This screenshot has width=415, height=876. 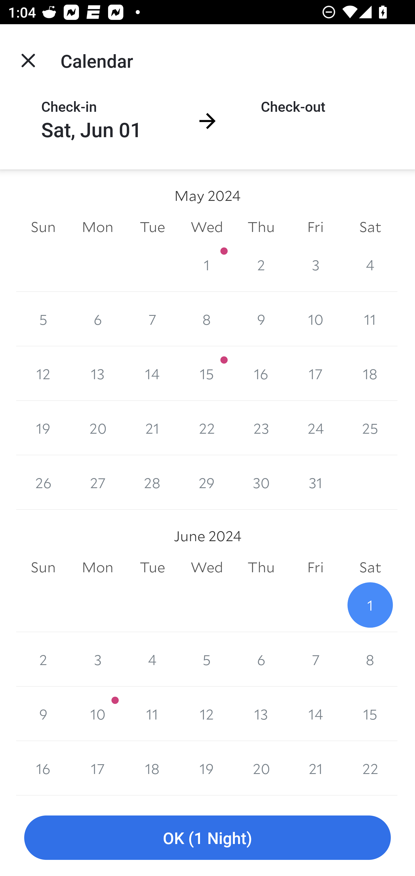 What do you see at coordinates (370, 659) in the screenshot?
I see `8 8 June 2024` at bounding box center [370, 659].